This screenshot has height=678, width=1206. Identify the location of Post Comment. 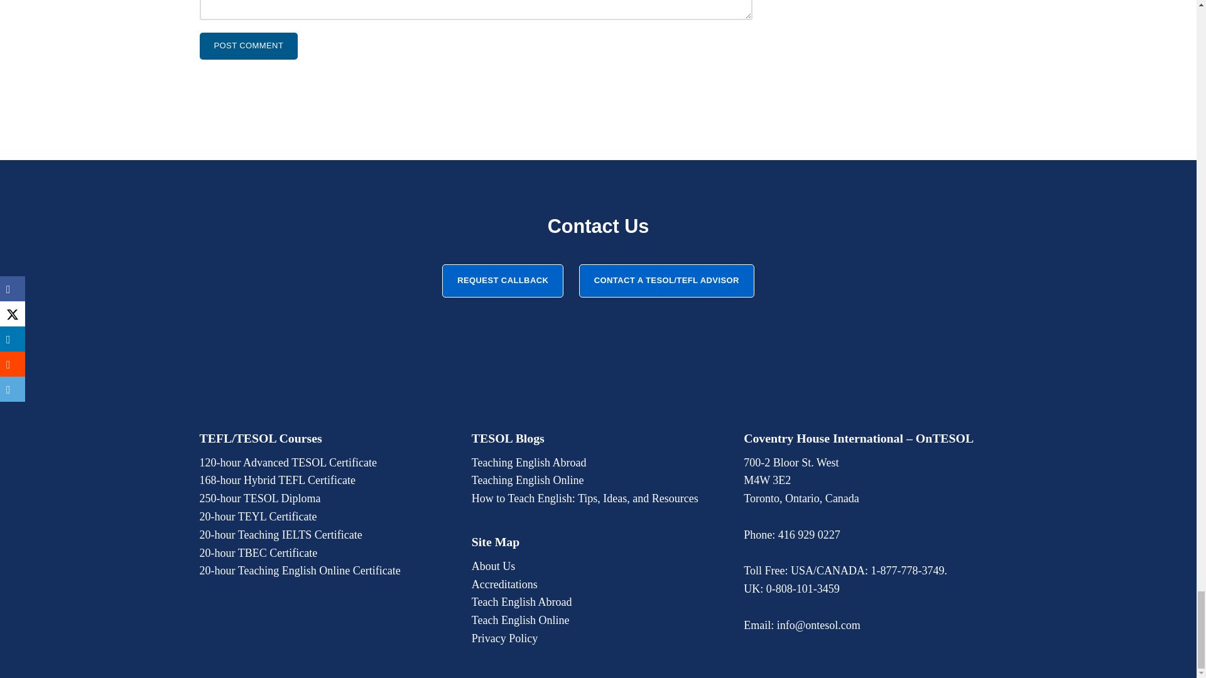
(249, 46).